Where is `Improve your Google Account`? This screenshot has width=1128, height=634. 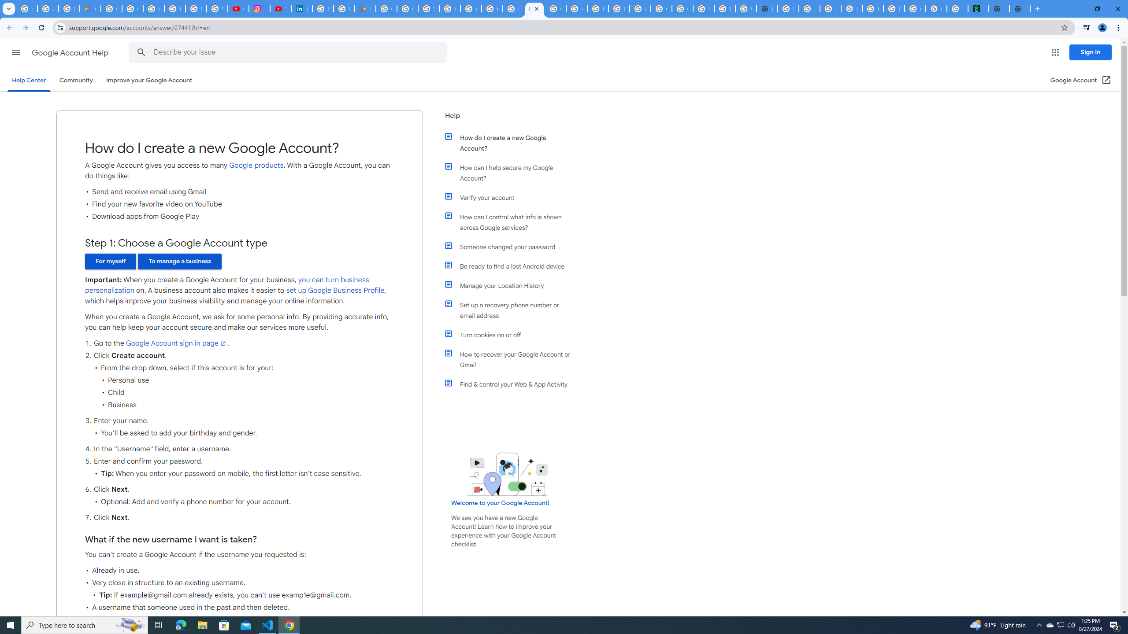 Improve your Google Account is located at coordinates (149, 80).